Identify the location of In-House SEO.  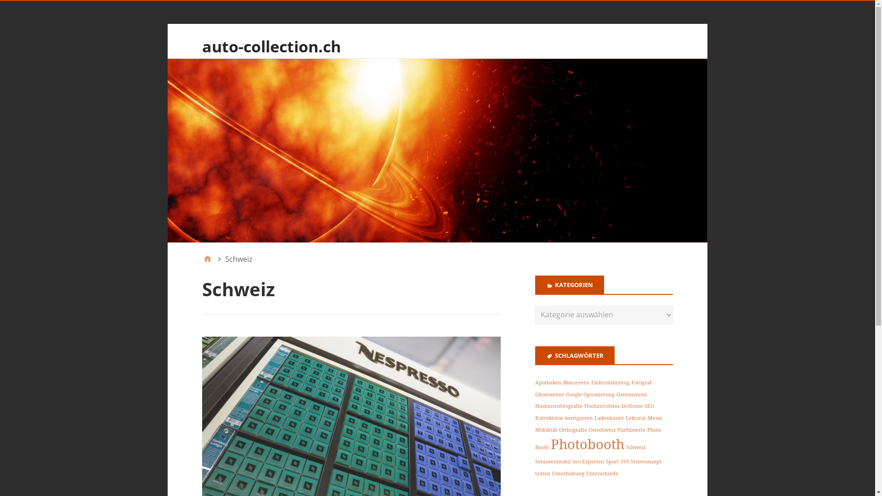
(638, 406).